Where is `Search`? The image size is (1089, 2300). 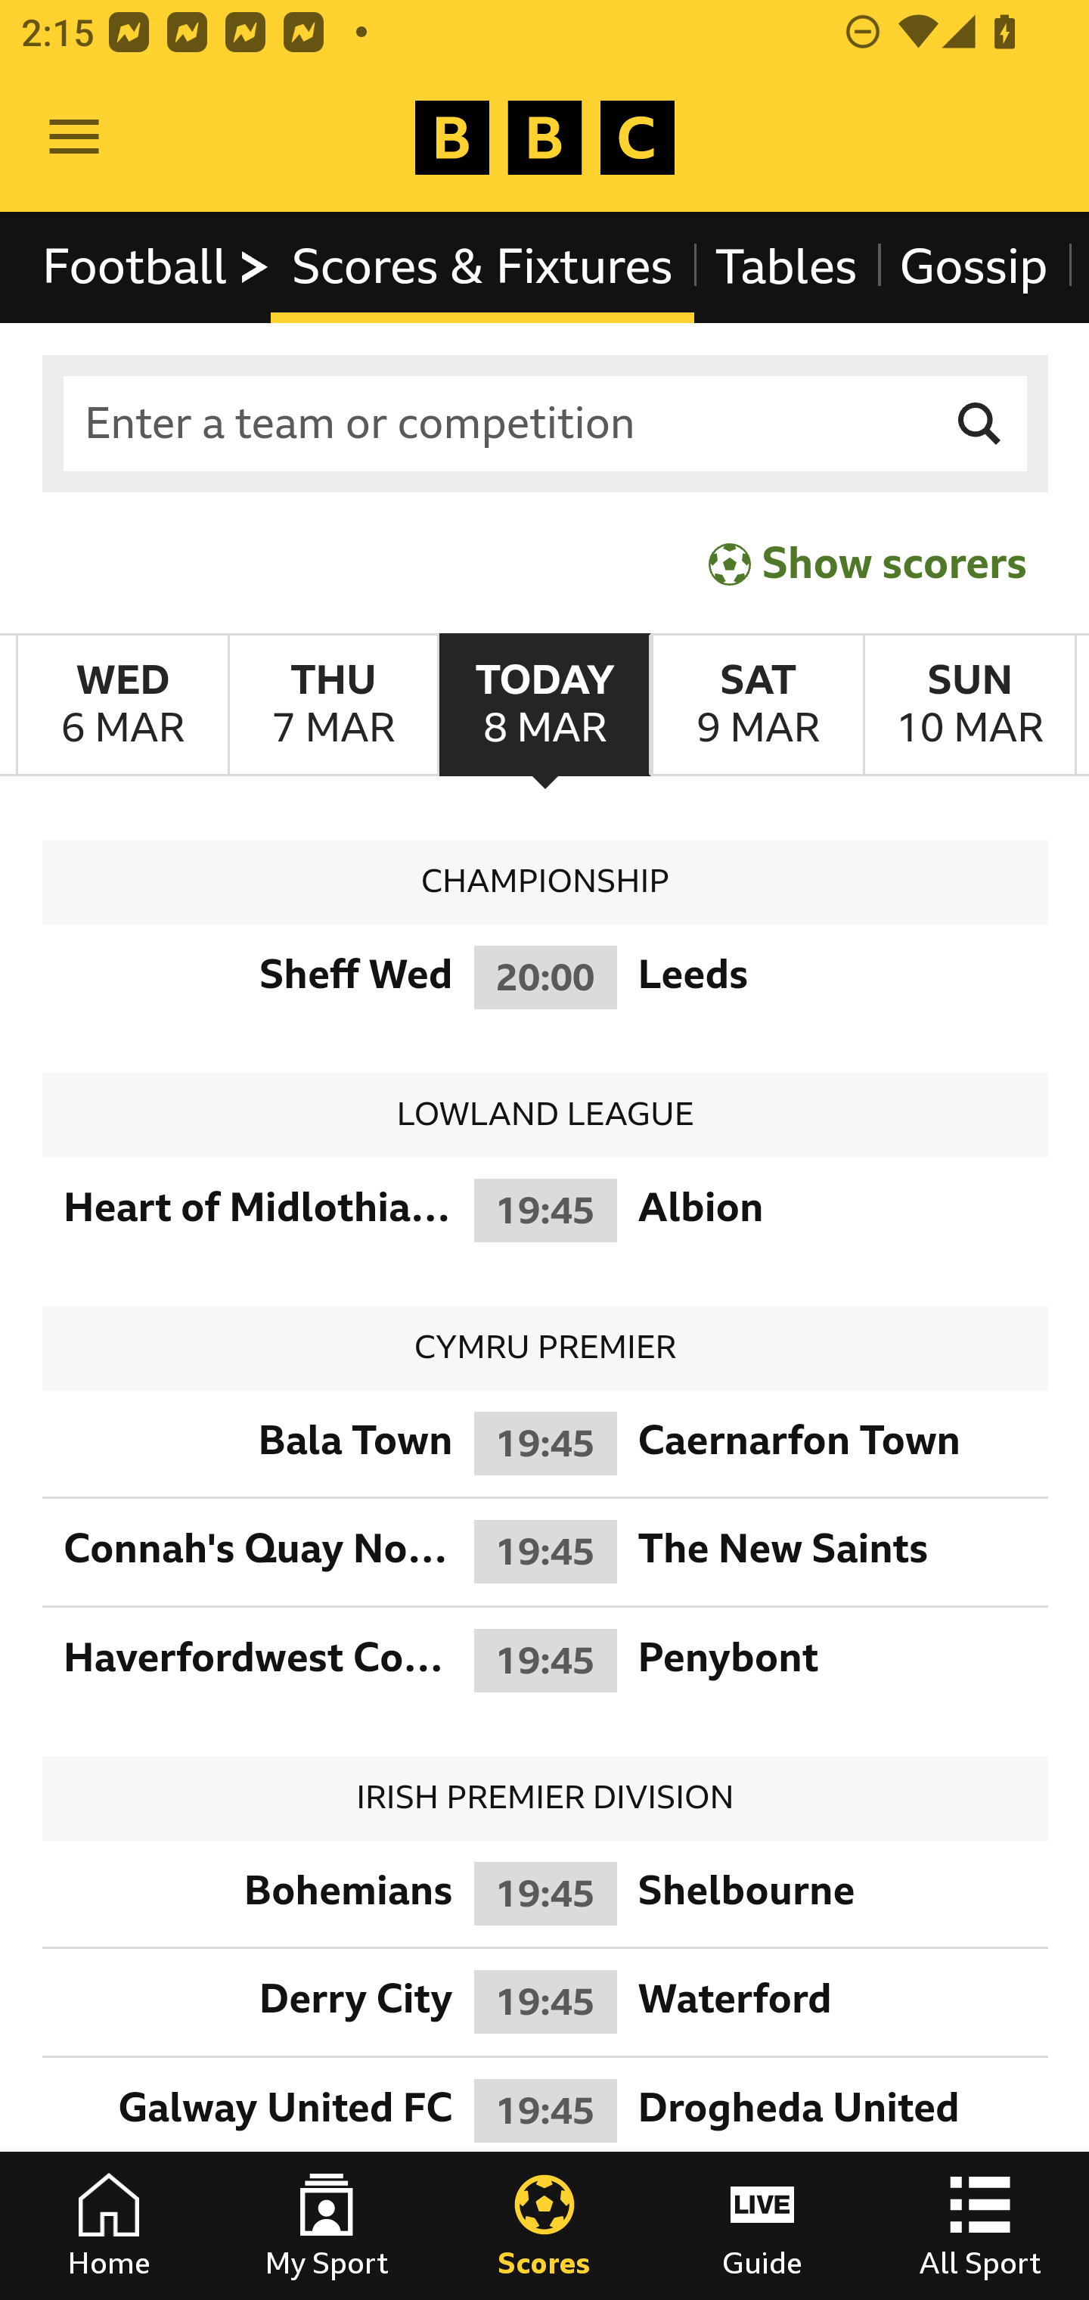 Search is located at coordinates (980, 424).